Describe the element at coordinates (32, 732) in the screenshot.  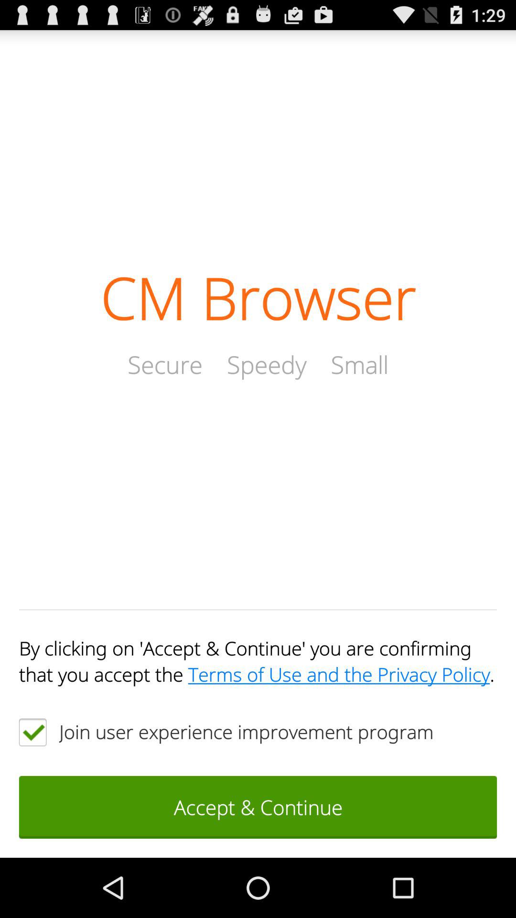
I see `launch item next to join user experience app` at that location.